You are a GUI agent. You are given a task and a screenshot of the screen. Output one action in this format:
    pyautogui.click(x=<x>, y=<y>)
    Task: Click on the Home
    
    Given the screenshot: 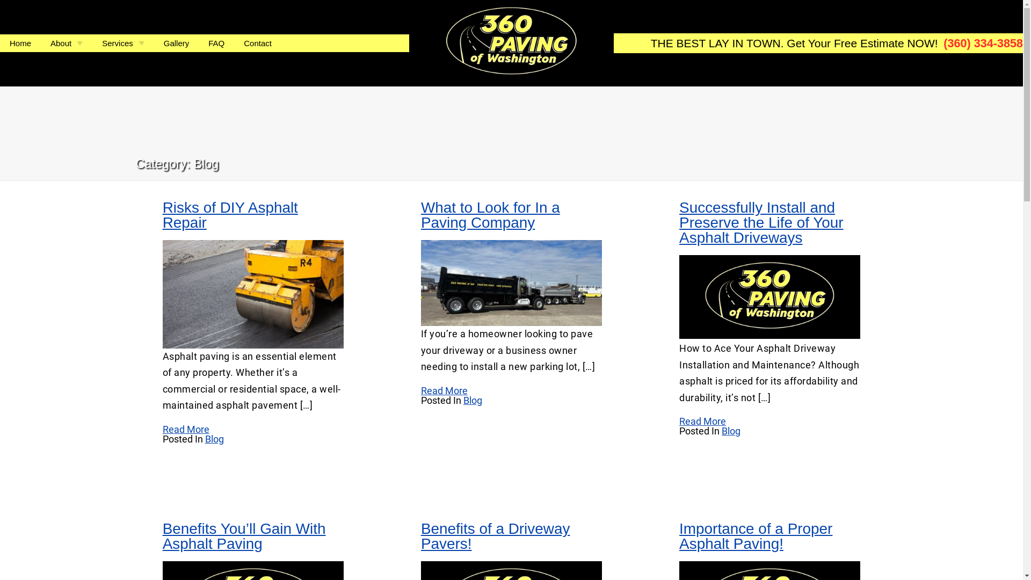 What is the action you would take?
    pyautogui.click(x=20, y=43)
    